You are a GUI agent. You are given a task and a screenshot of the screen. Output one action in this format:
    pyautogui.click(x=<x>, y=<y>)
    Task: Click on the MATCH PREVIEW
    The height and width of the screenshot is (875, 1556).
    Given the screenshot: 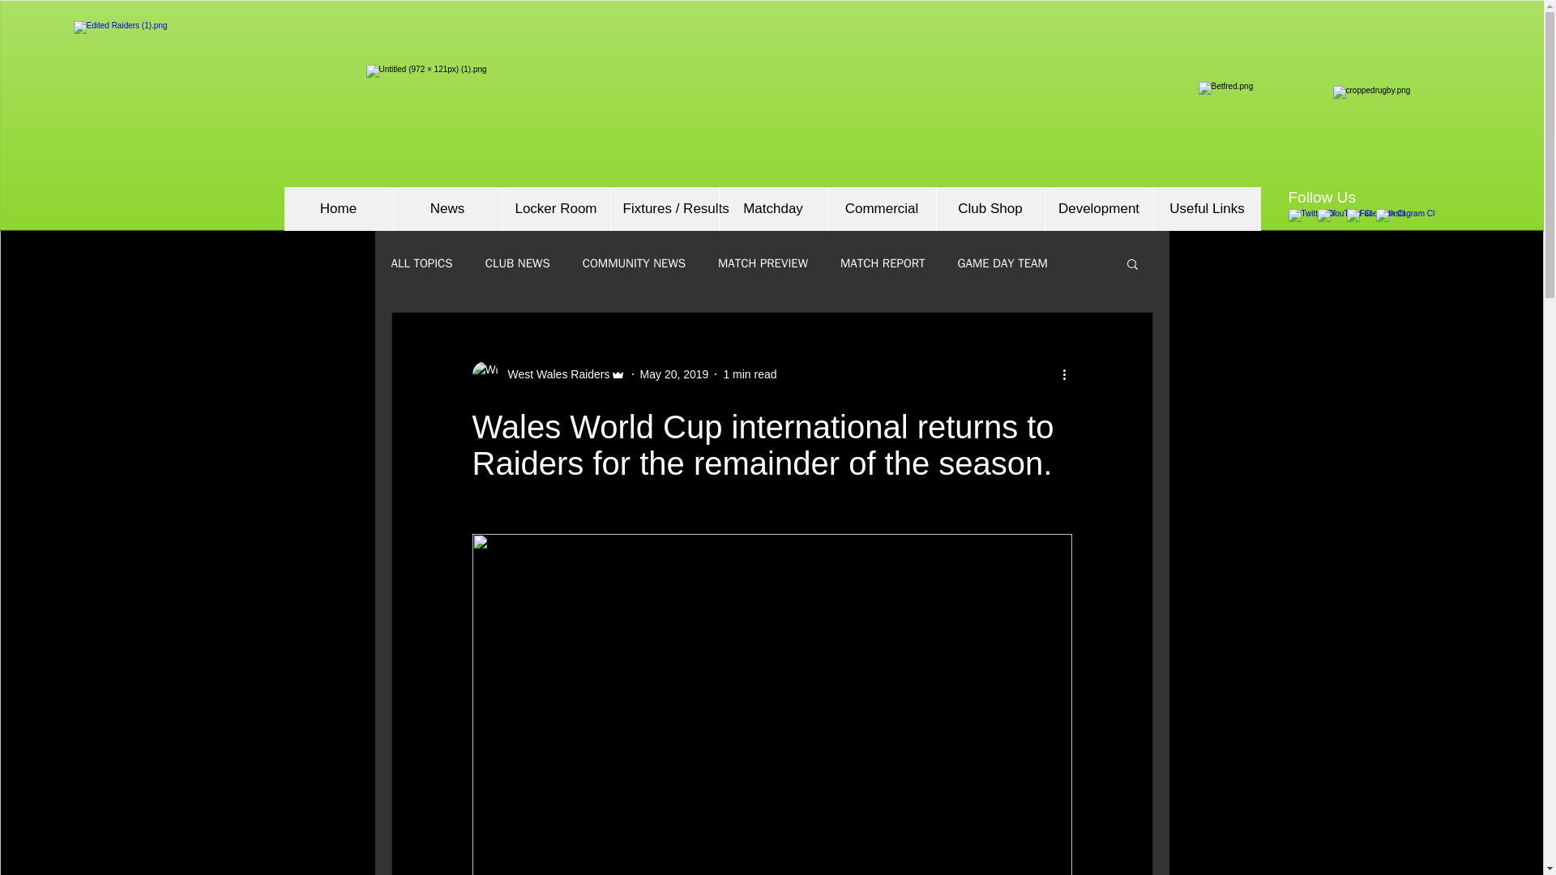 What is the action you would take?
    pyautogui.click(x=762, y=263)
    